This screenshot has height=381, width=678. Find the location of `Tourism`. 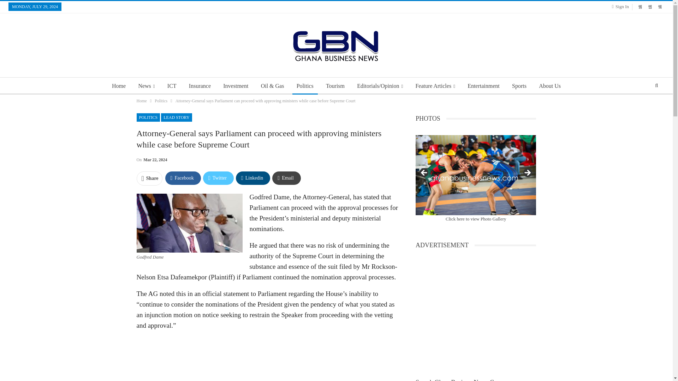

Tourism is located at coordinates (335, 86).